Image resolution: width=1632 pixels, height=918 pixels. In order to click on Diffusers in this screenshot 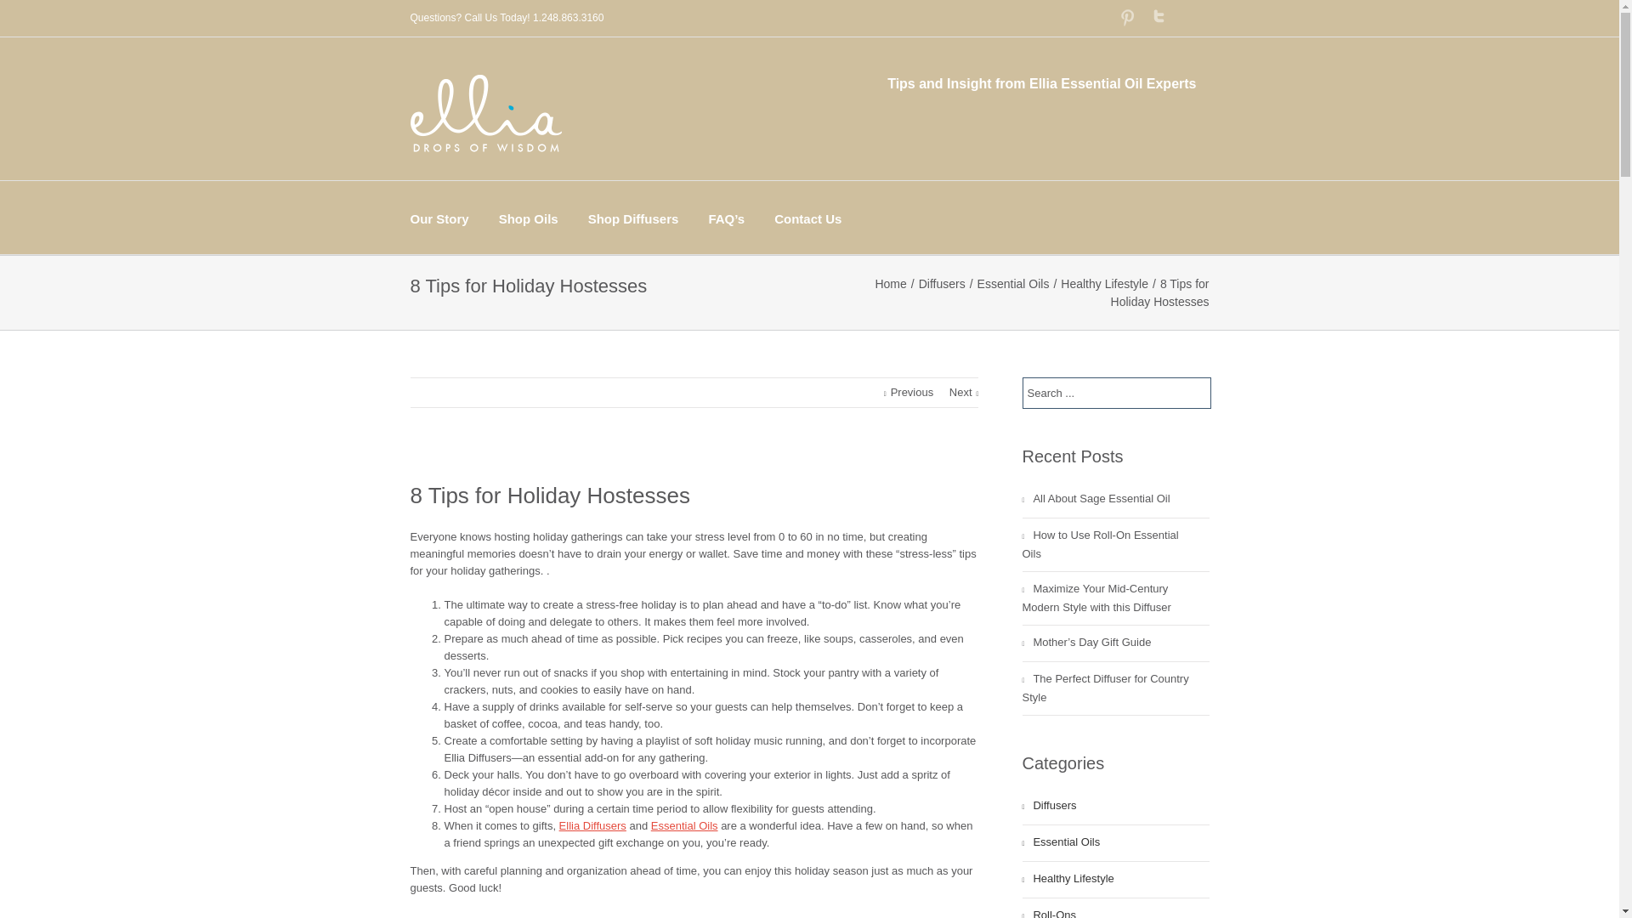, I will do `click(943, 284)`.